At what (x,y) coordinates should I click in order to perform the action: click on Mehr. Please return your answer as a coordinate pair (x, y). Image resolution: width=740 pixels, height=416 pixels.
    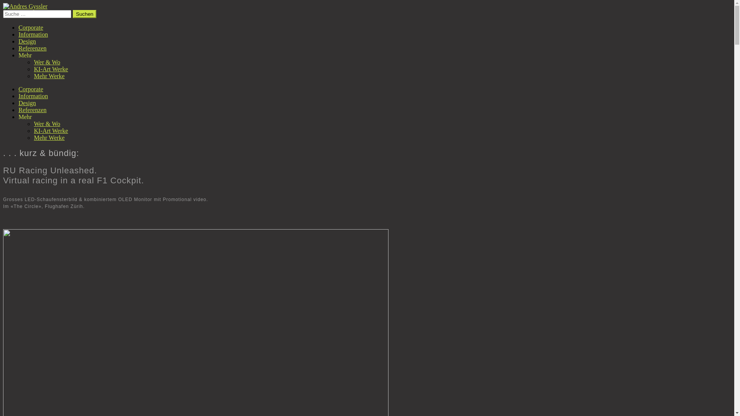
    Looking at the image, I should click on (25, 55).